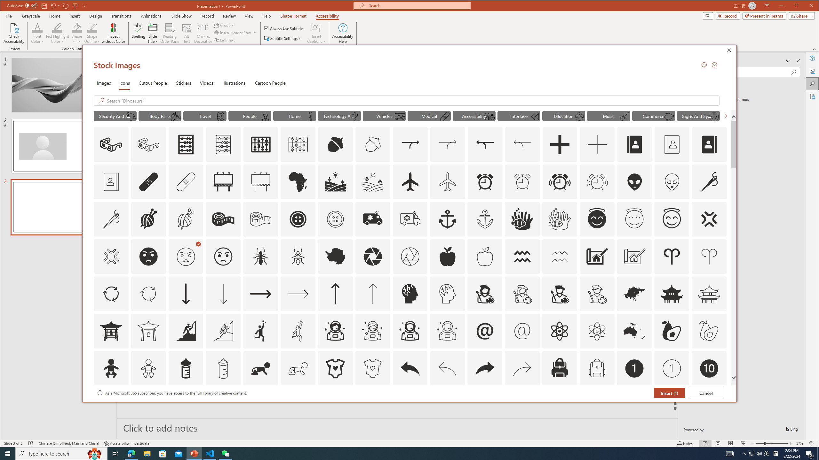 The image size is (819, 460). I want to click on AutomationID: Icons_ElectricGuitar_M, so click(624, 117).